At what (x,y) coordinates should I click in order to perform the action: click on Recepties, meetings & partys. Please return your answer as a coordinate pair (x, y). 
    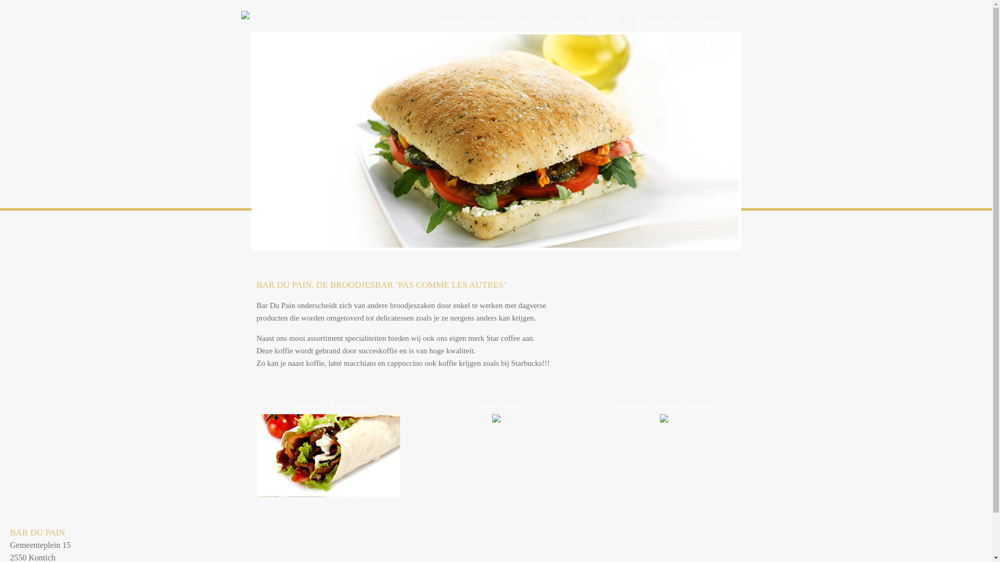
    Looking at the image, I should click on (664, 410).